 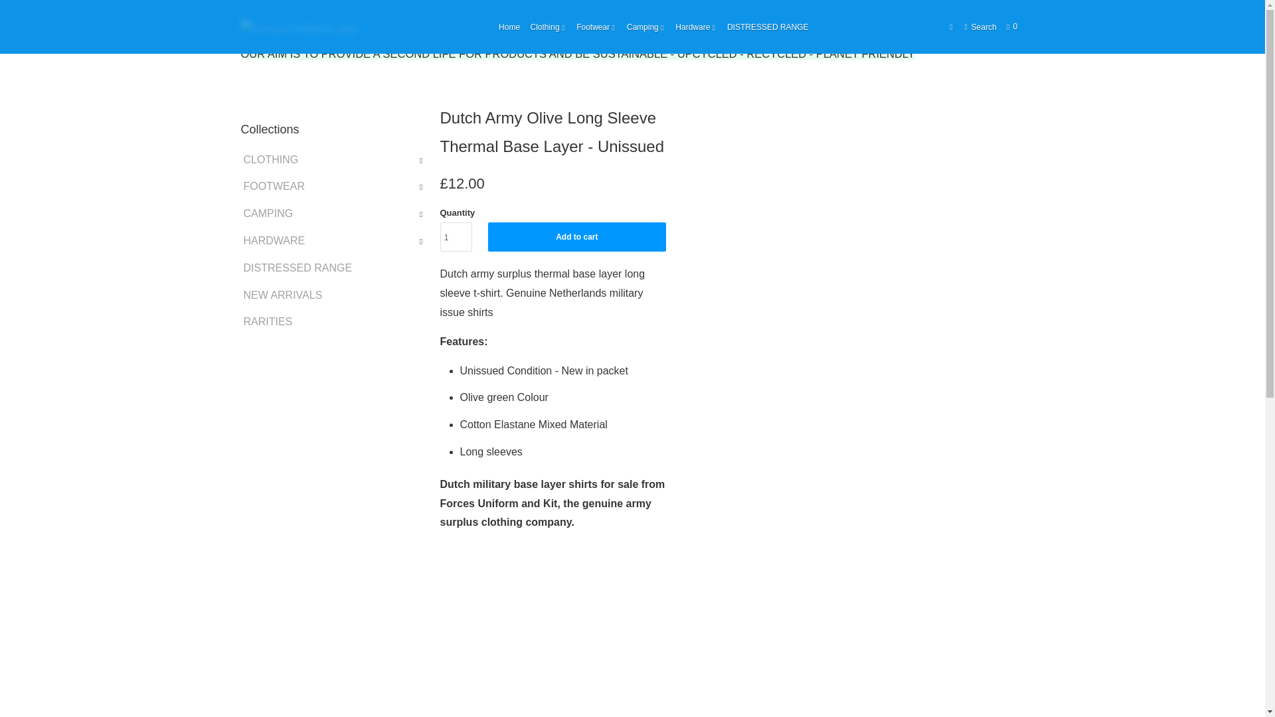 What do you see at coordinates (548, 27) in the screenshot?
I see `Clothing` at bounding box center [548, 27].